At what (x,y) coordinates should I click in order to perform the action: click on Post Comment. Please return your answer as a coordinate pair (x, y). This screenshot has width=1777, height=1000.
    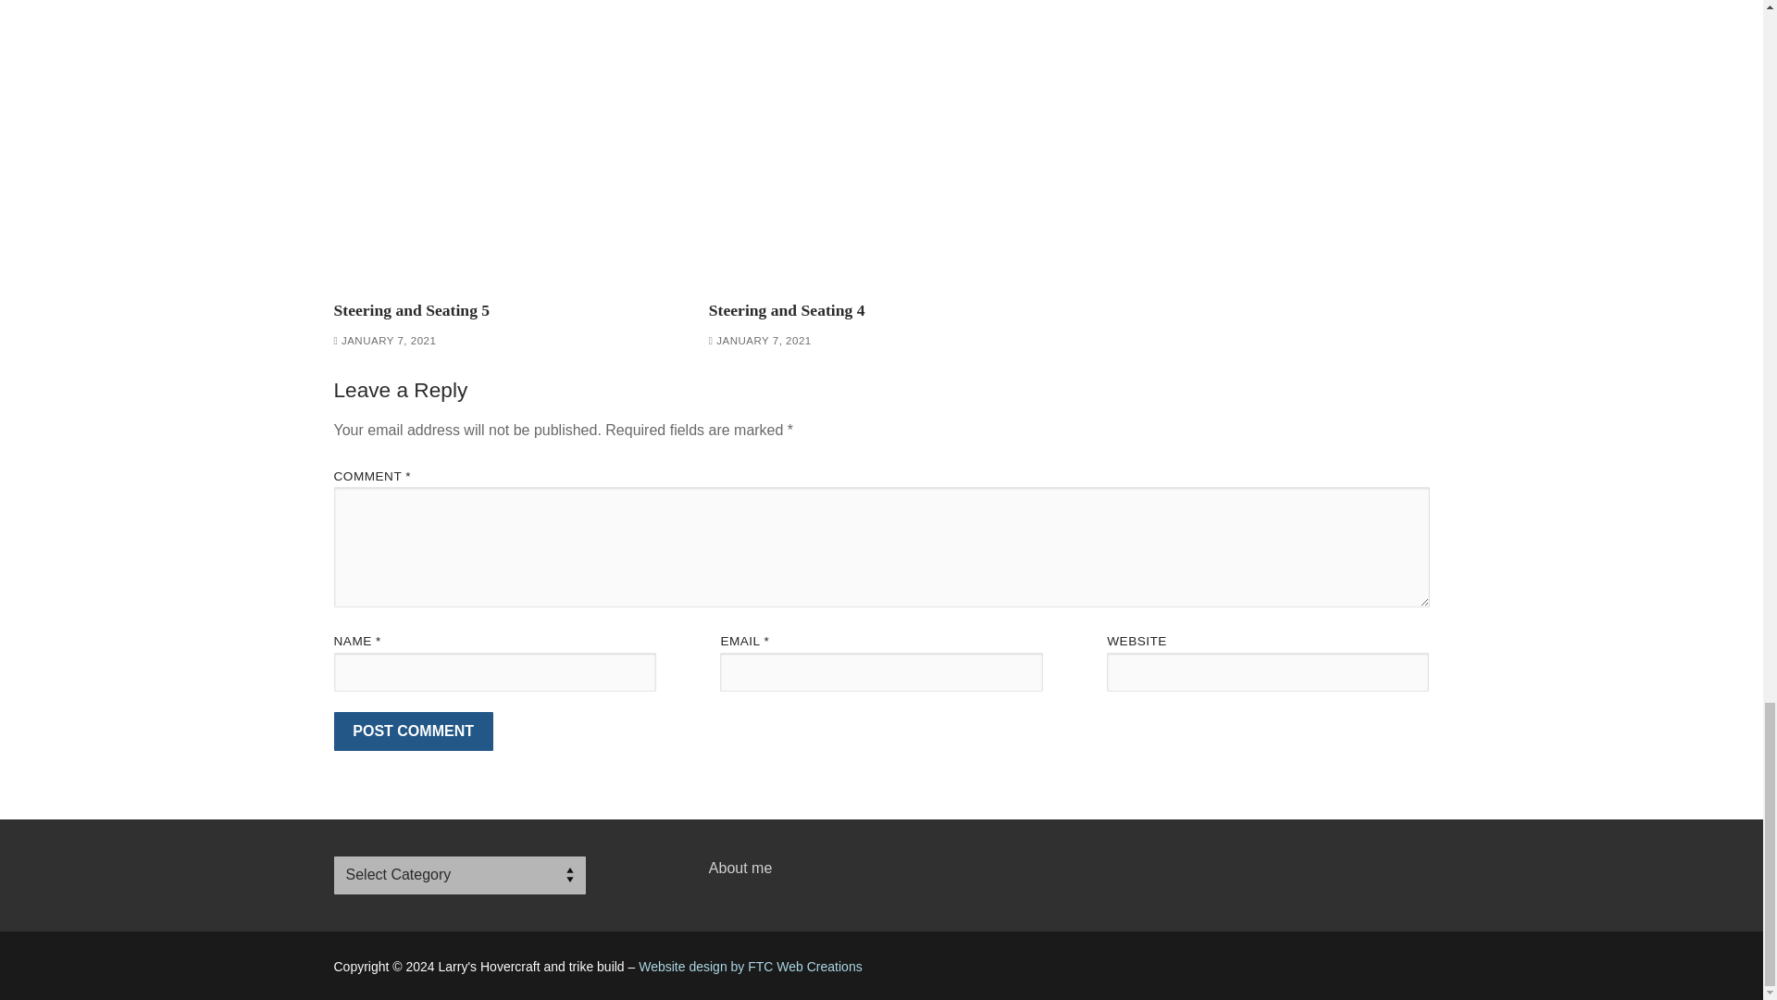
    Looking at the image, I should click on (413, 731).